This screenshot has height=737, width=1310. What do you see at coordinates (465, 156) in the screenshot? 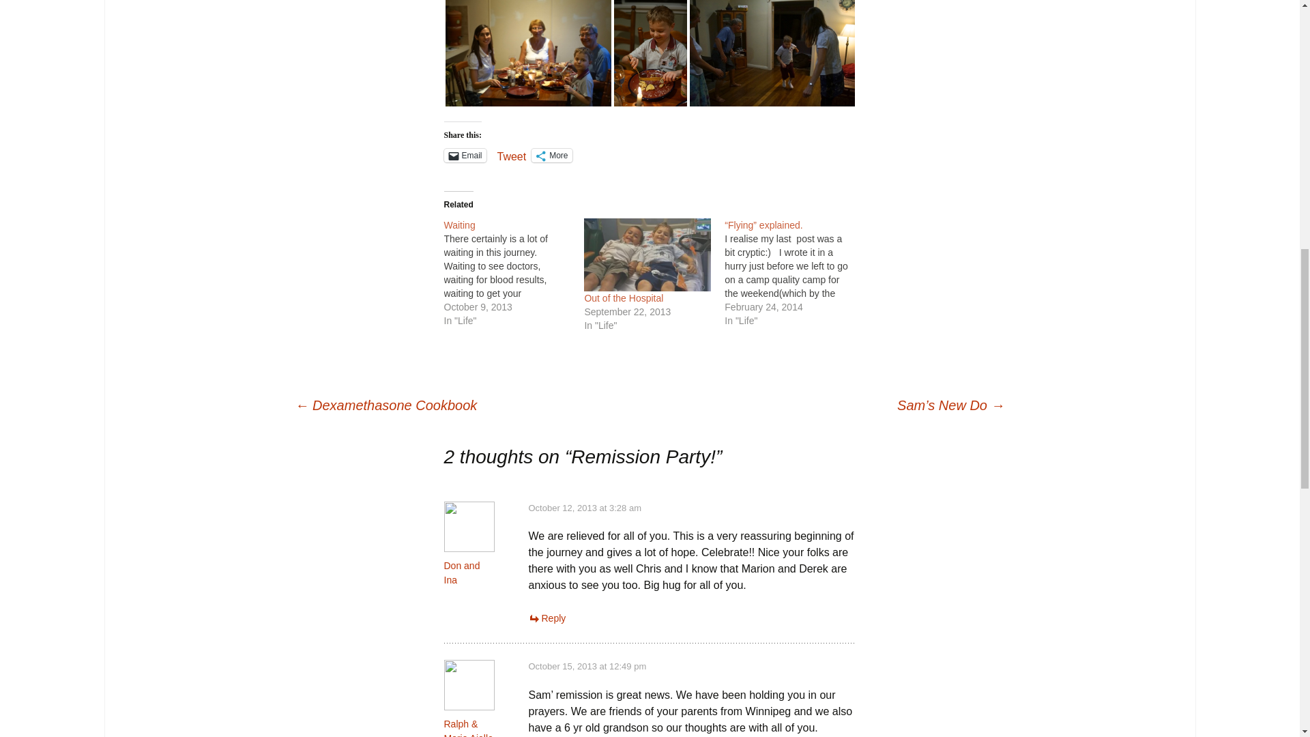
I see `Click to email a link to a friend` at bounding box center [465, 156].